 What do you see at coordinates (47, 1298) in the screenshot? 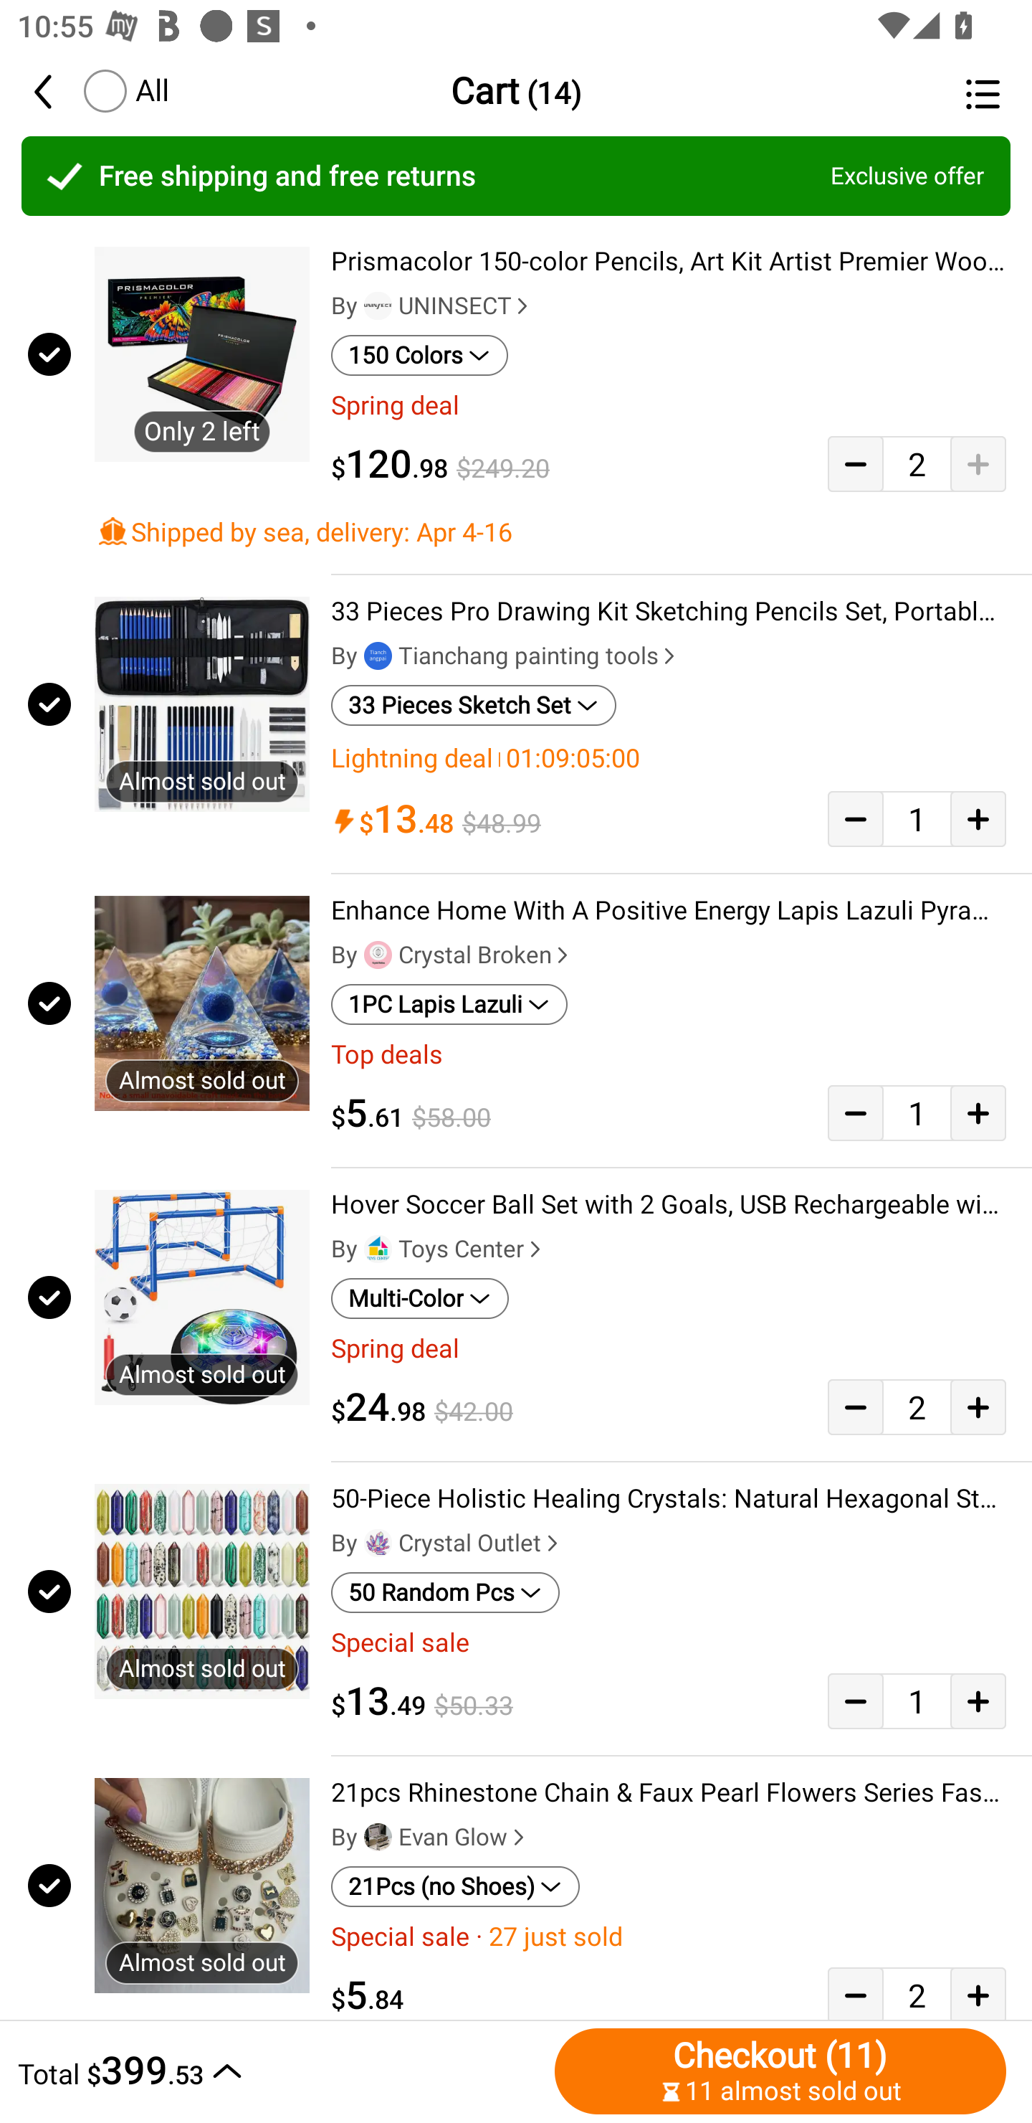
I see `Product checkbox checked` at bounding box center [47, 1298].